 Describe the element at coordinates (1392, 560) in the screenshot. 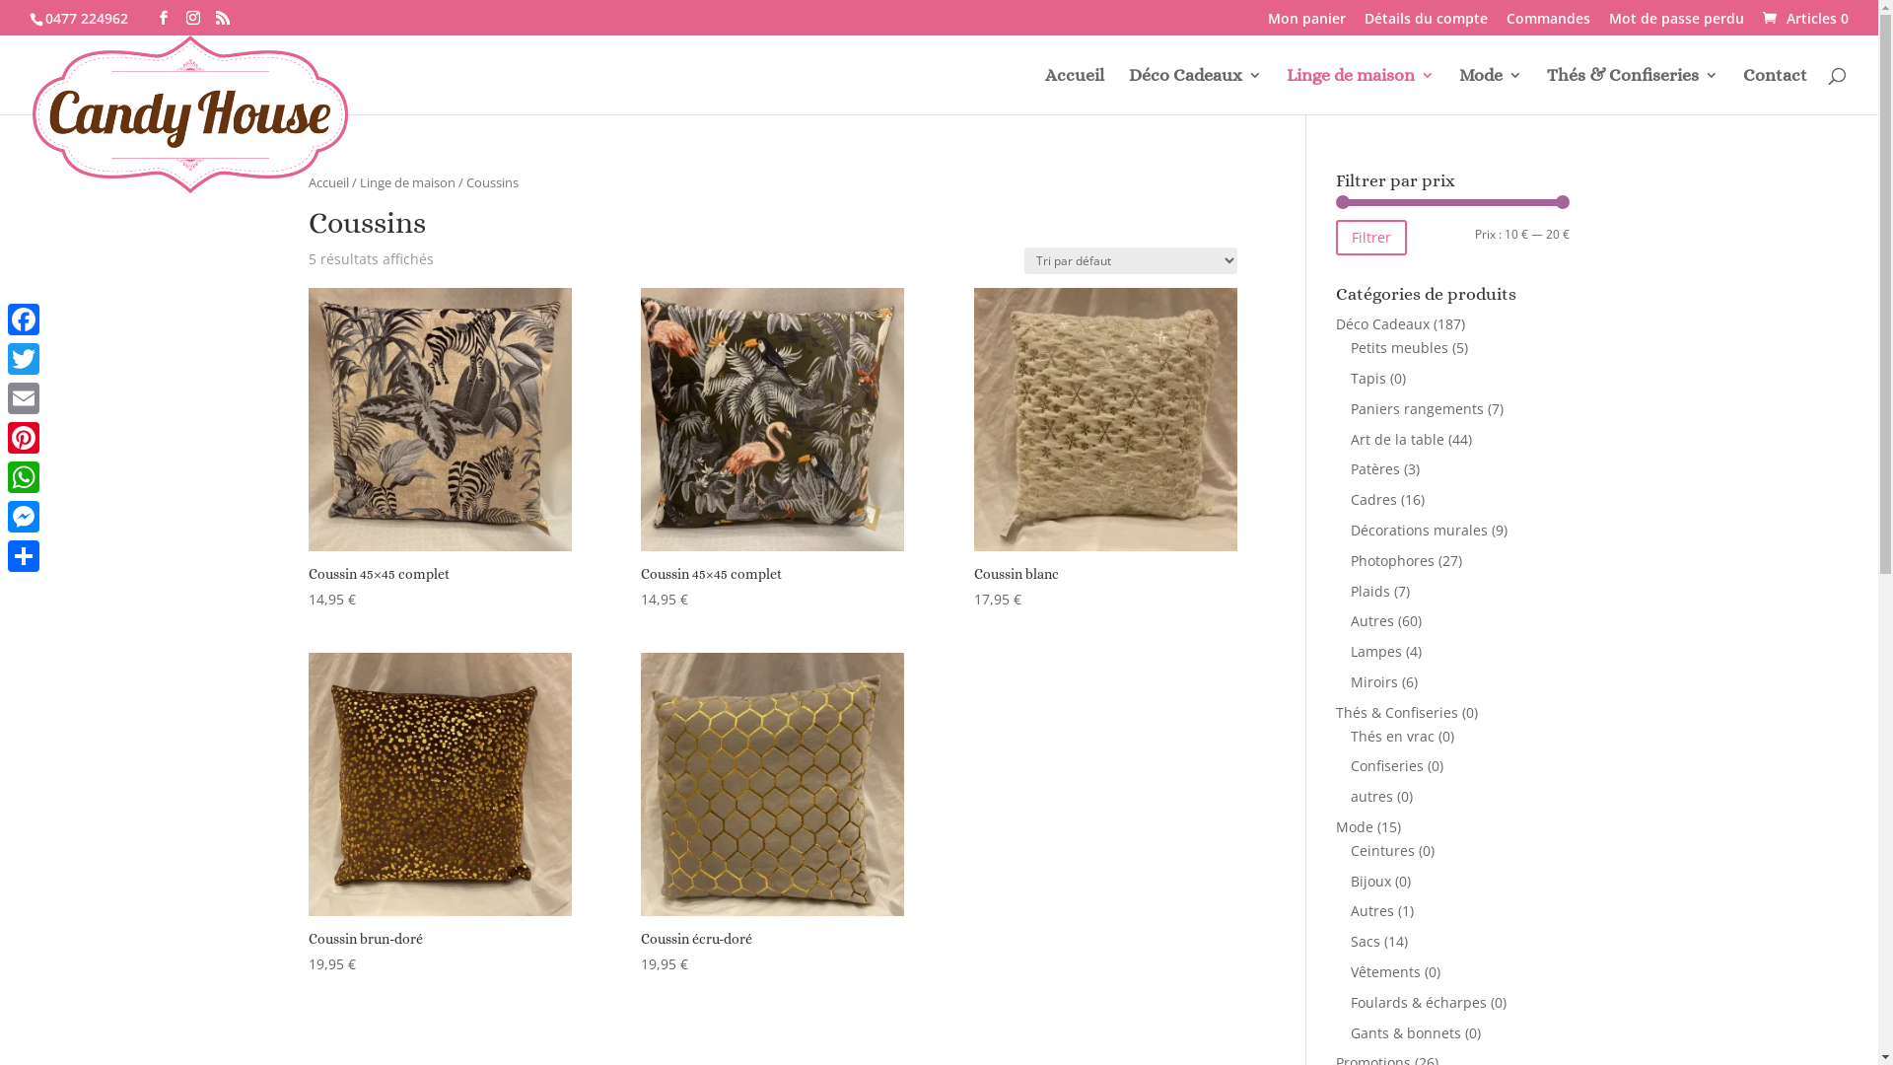

I see `Photophores` at that location.